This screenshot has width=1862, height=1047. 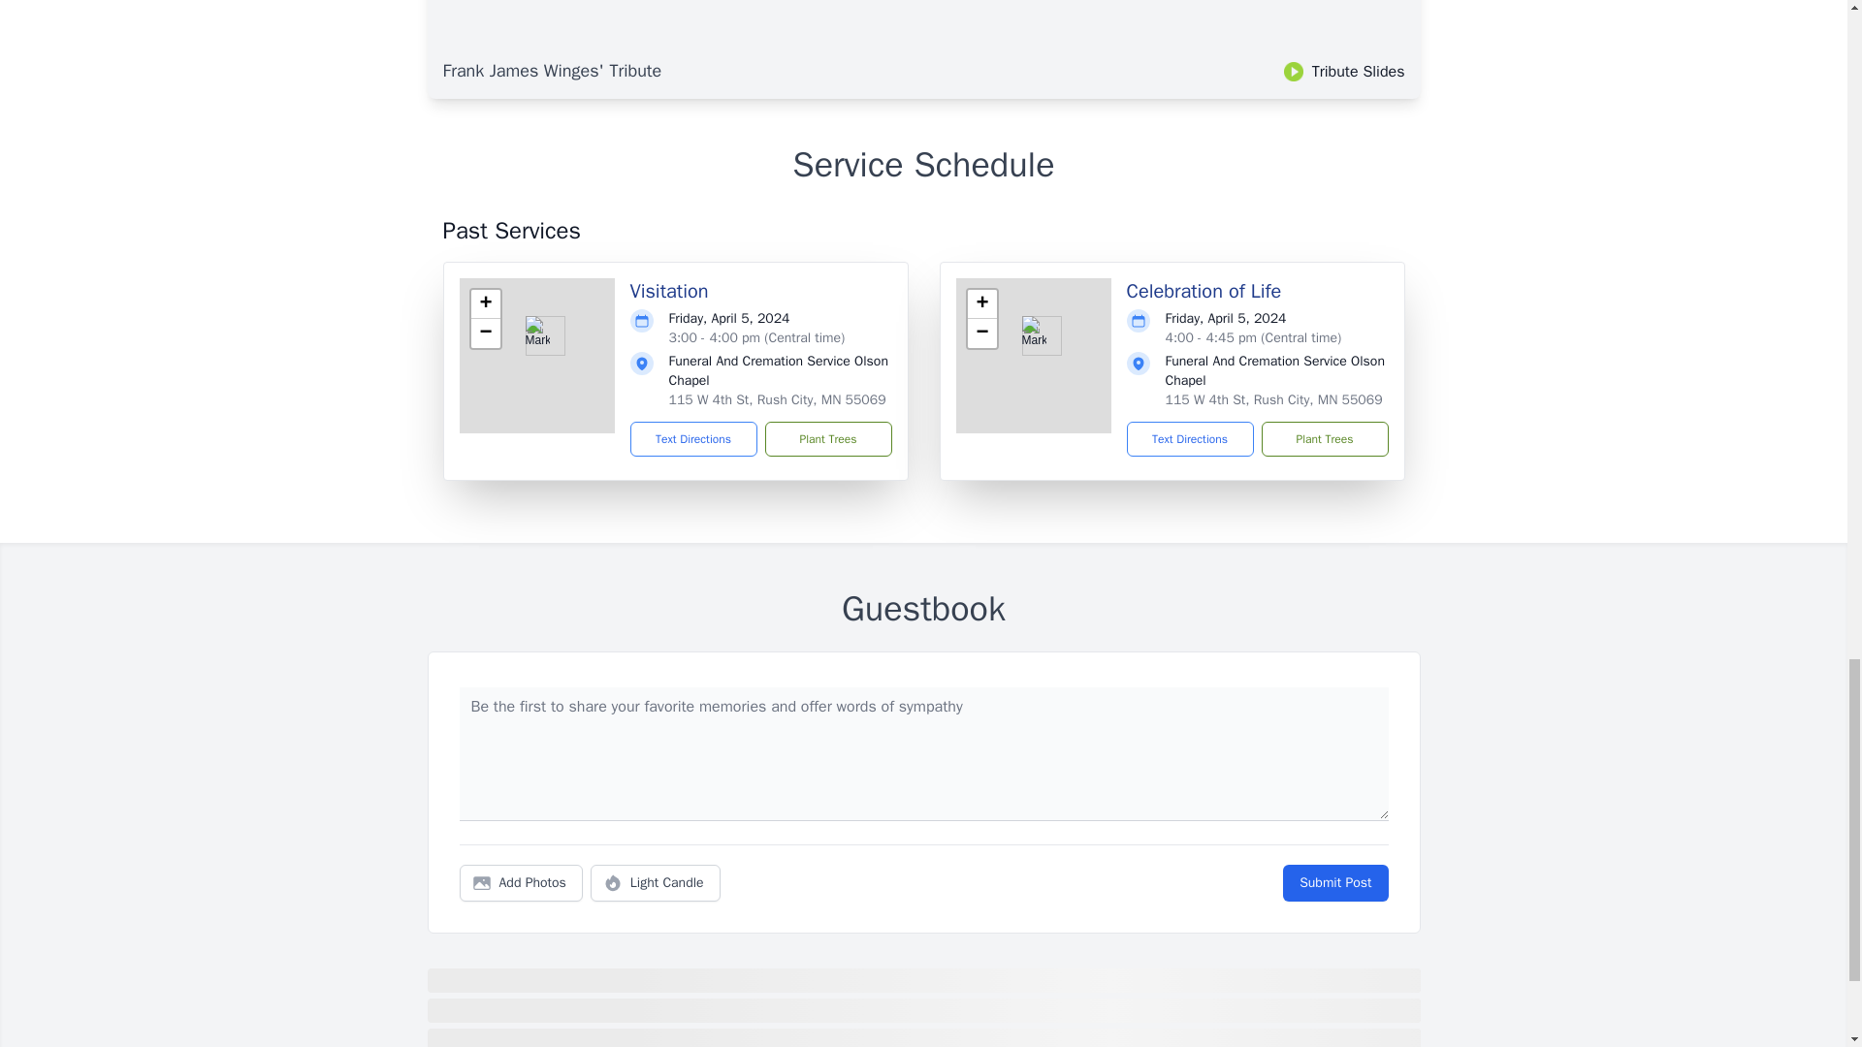 What do you see at coordinates (485, 304) in the screenshot?
I see `Zoom in` at bounding box center [485, 304].